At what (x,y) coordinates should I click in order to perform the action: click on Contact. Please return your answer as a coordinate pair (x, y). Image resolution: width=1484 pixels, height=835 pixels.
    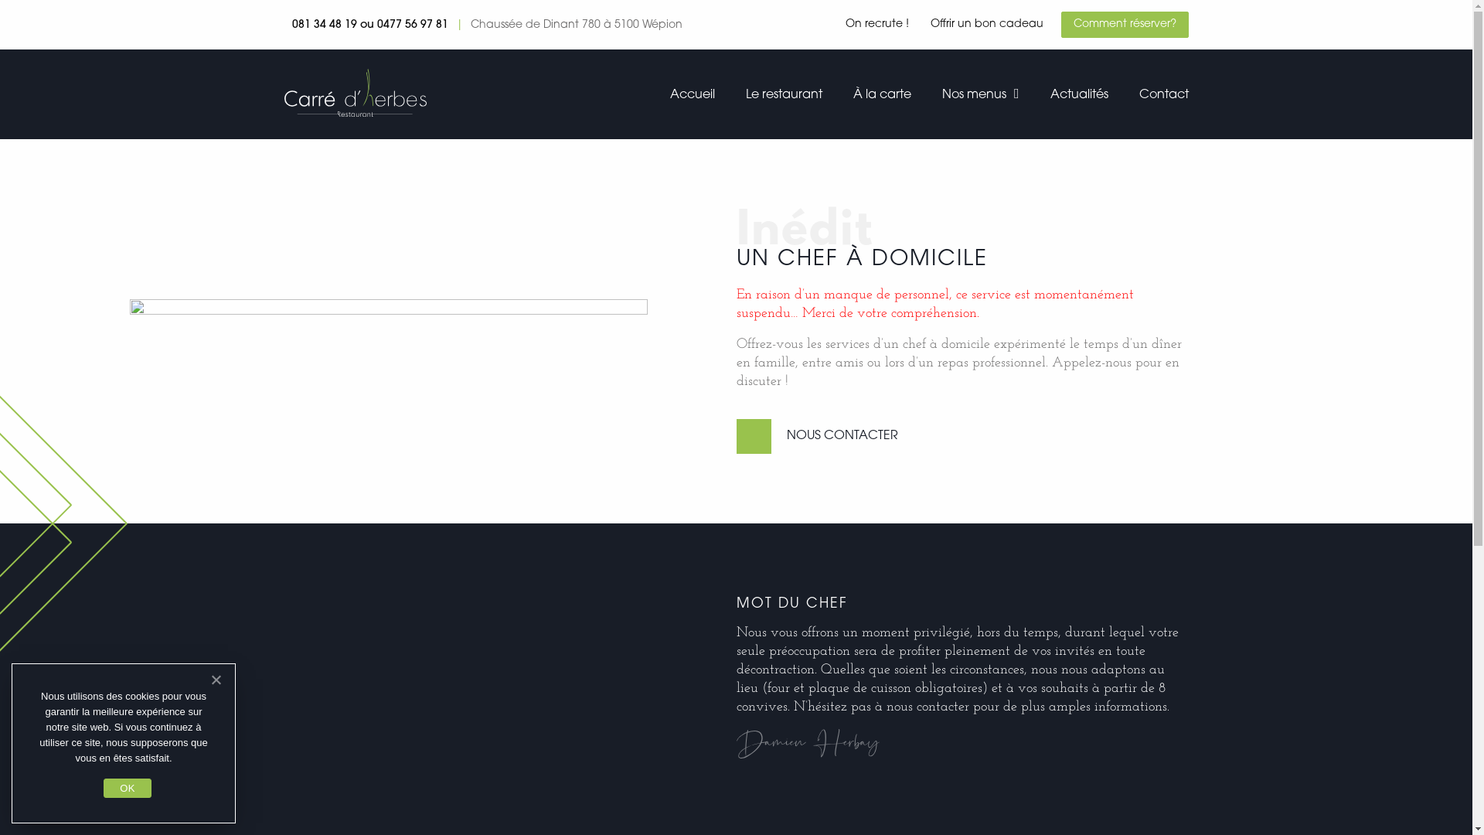
    Looking at the image, I should click on (1164, 96).